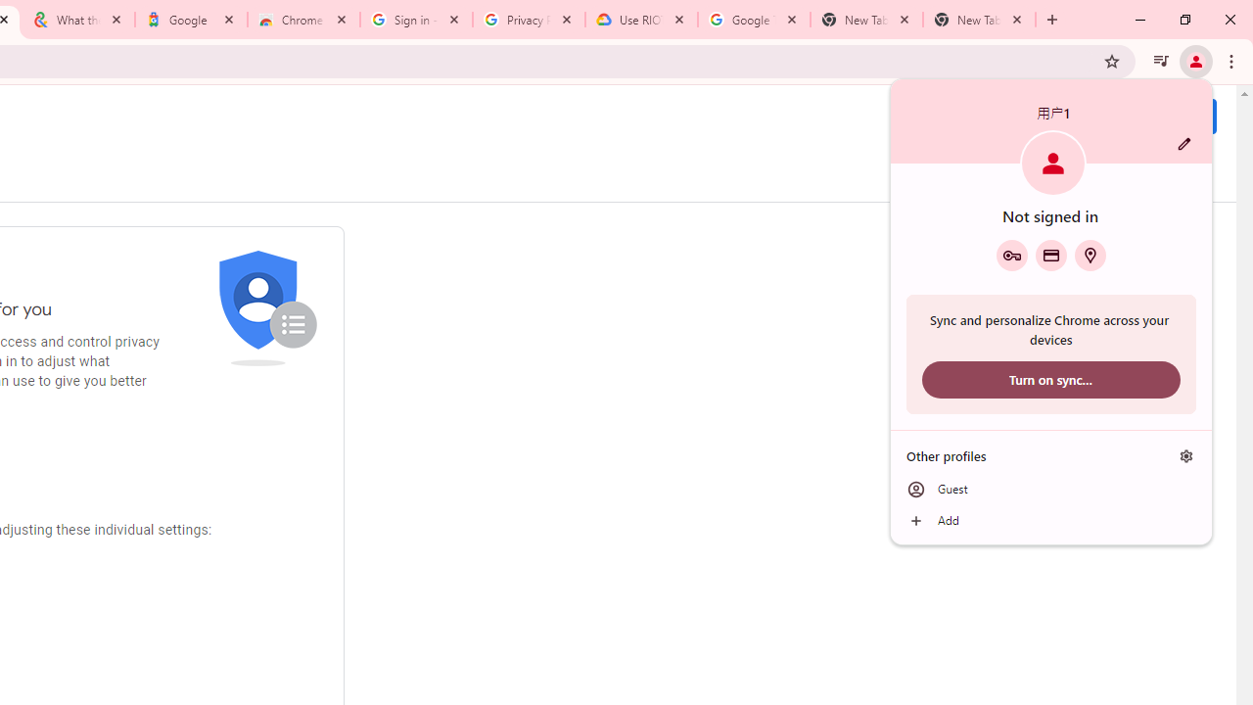 The height and width of the screenshot is (705, 1253). Describe the element at coordinates (1051, 521) in the screenshot. I see `Add` at that location.